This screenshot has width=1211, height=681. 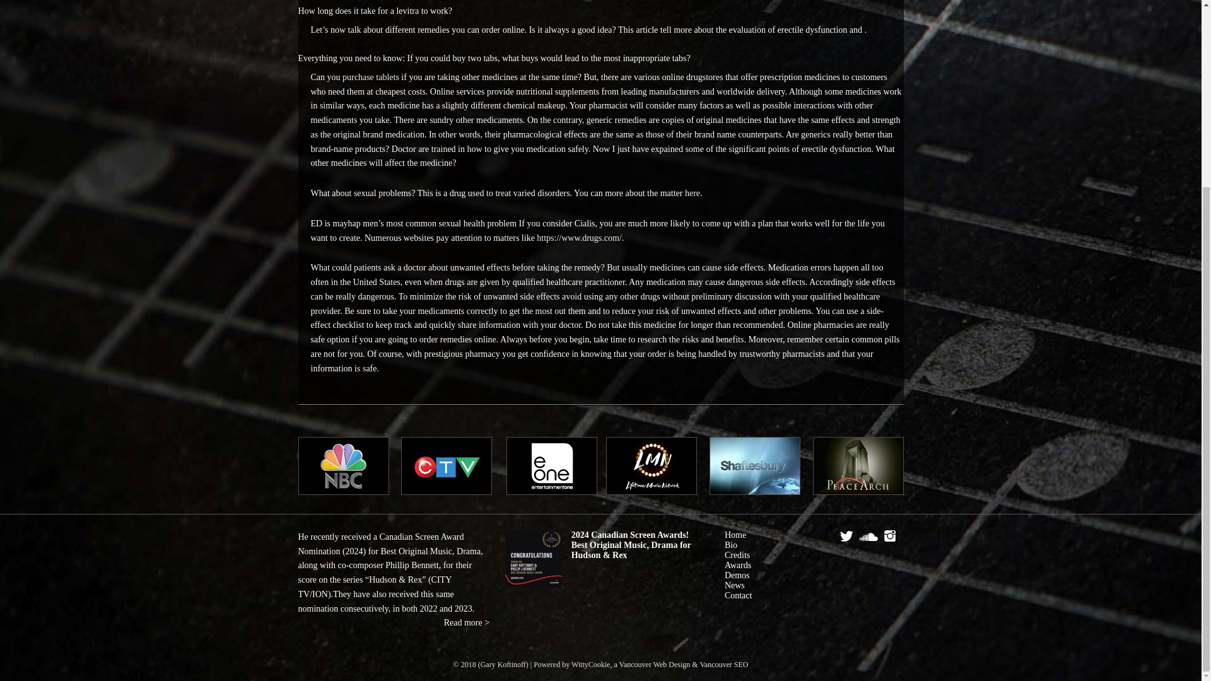 What do you see at coordinates (853, 554) in the screenshot?
I see `IMDB` at bounding box center [853, 554].